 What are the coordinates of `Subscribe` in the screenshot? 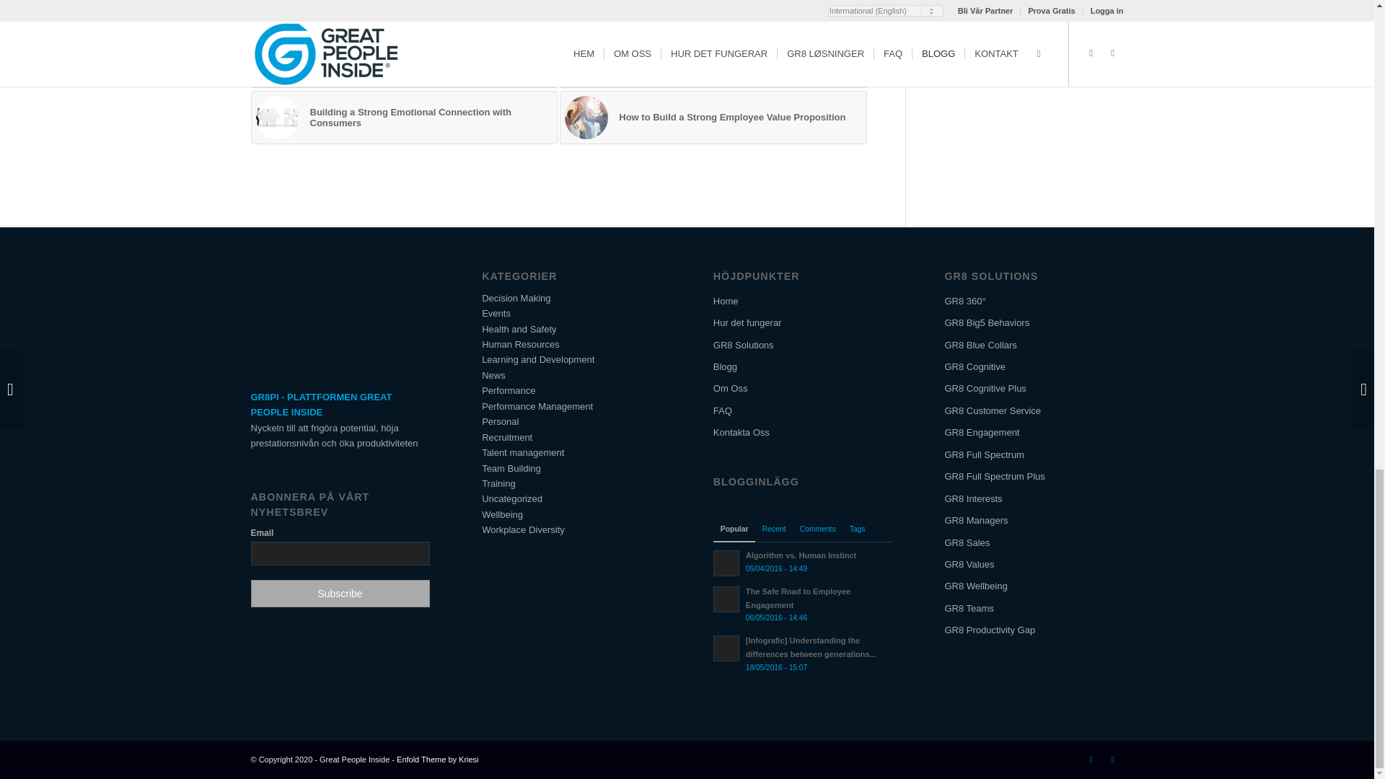 It's located at (340, 593).